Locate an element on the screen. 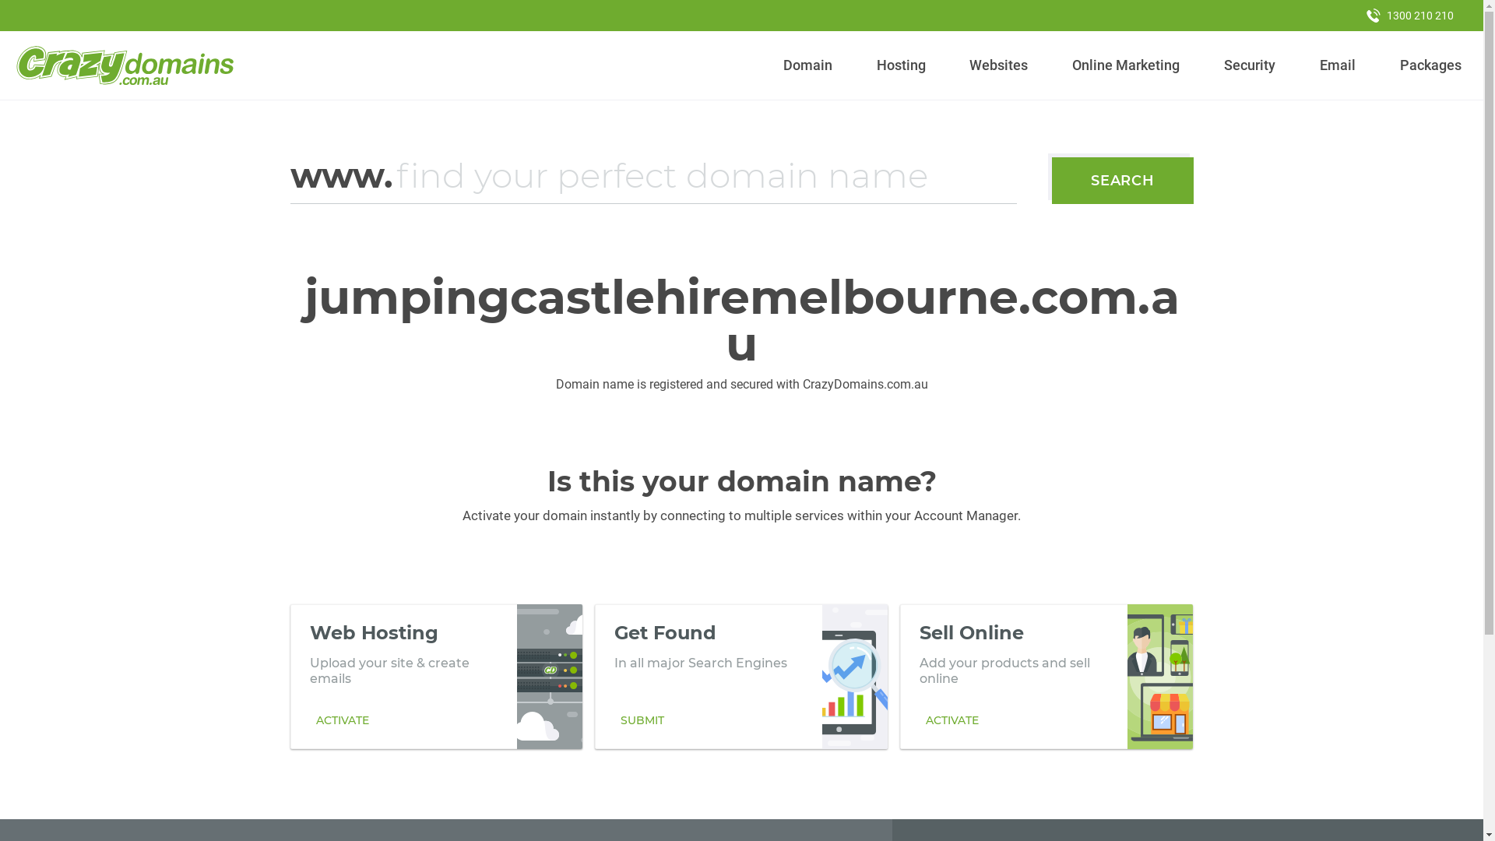 The height and width of the screenshot is (841, 1495). Security is located at coordinates (1251, 65).